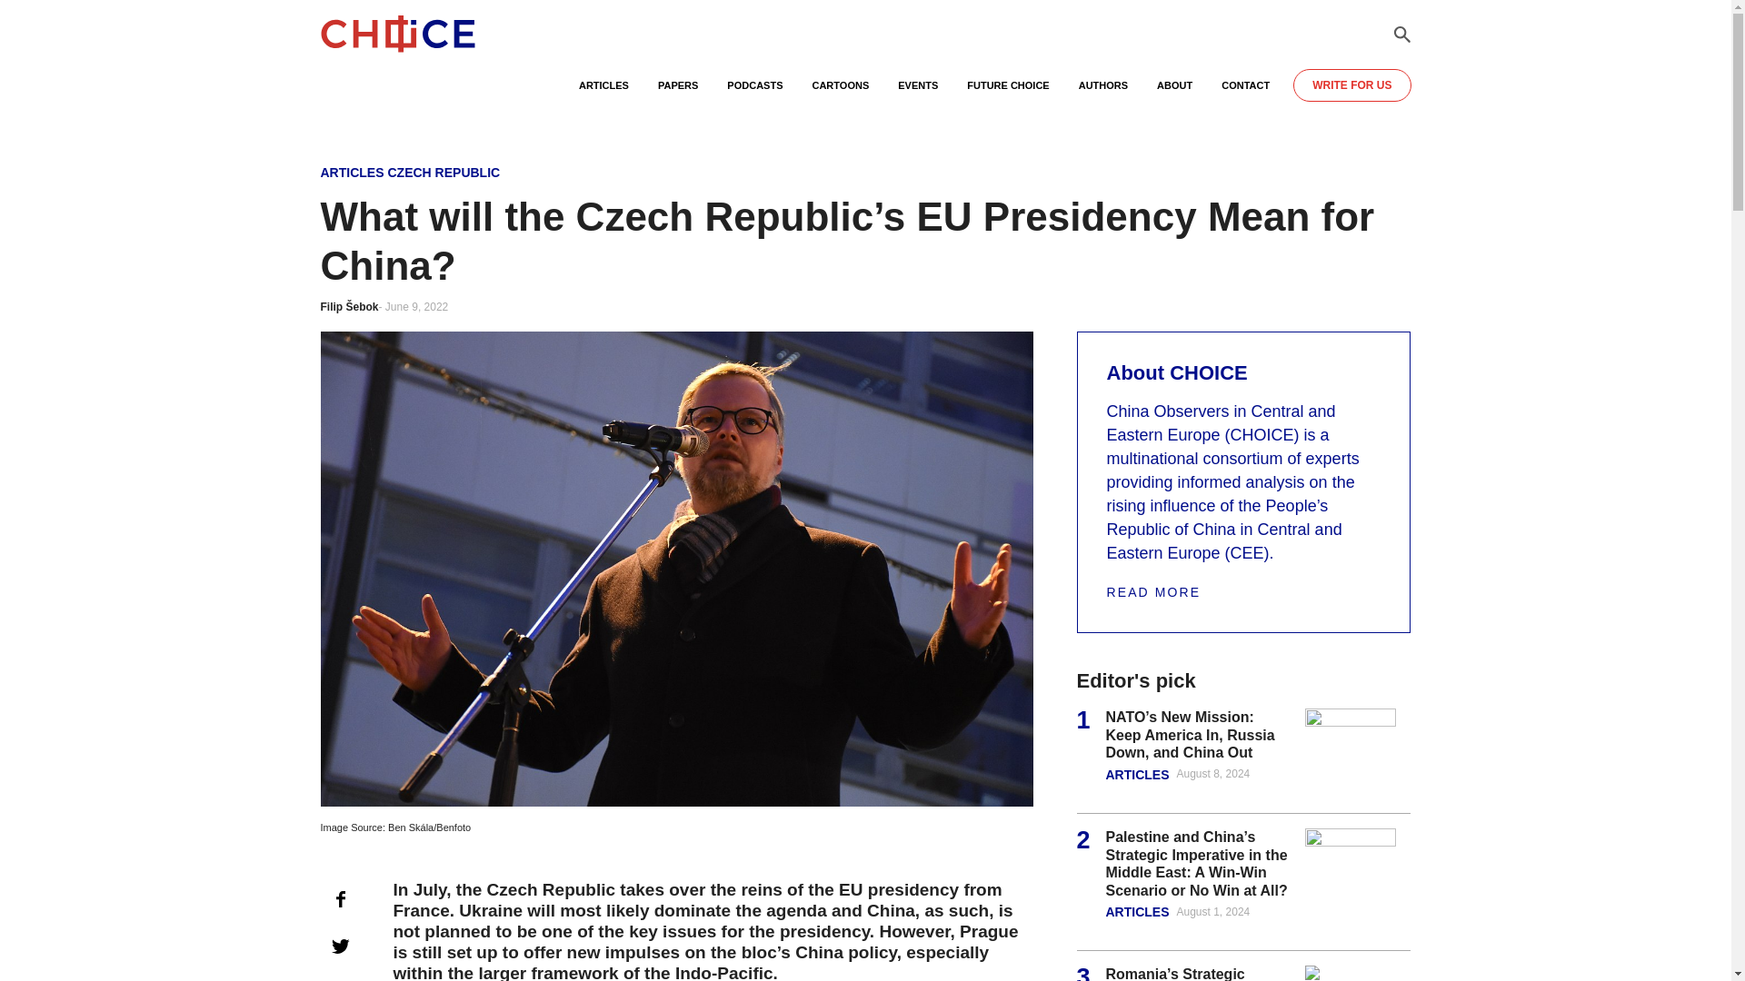  Describe the element at coordinates (1174, 94) in the screenshot. I see `ABOUT` at that location.